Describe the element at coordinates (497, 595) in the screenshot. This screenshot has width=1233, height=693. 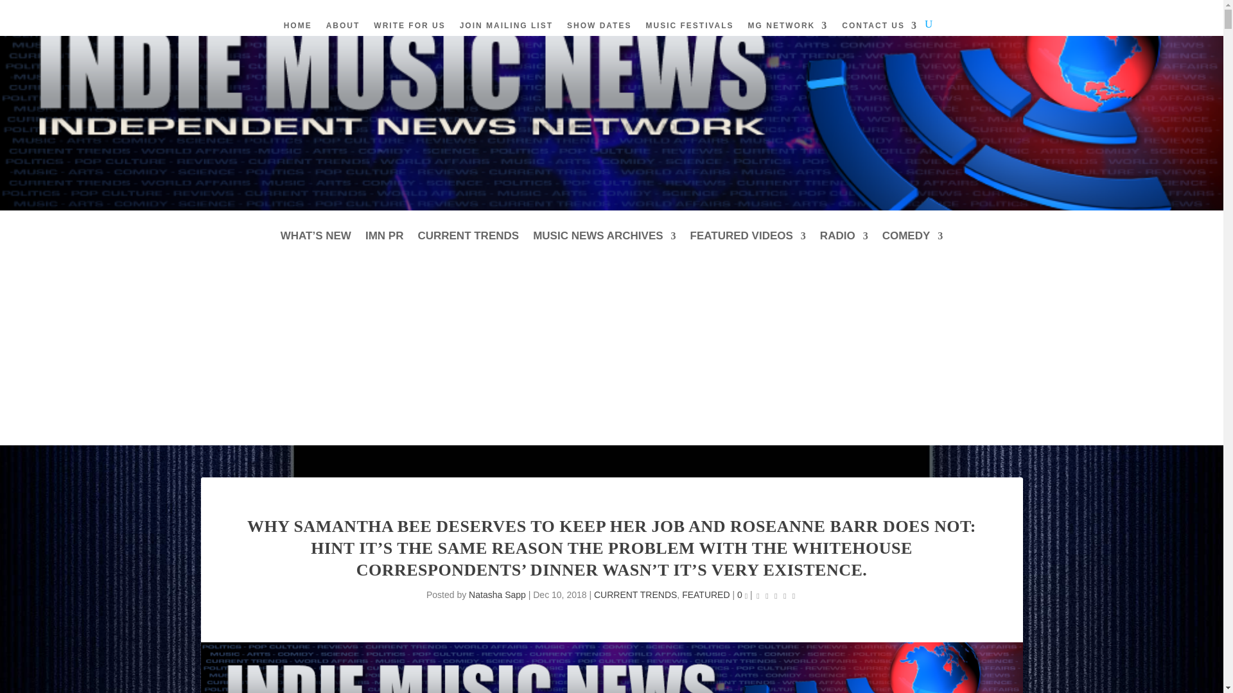
I see `Posts by Natasha Sapp` at that location.